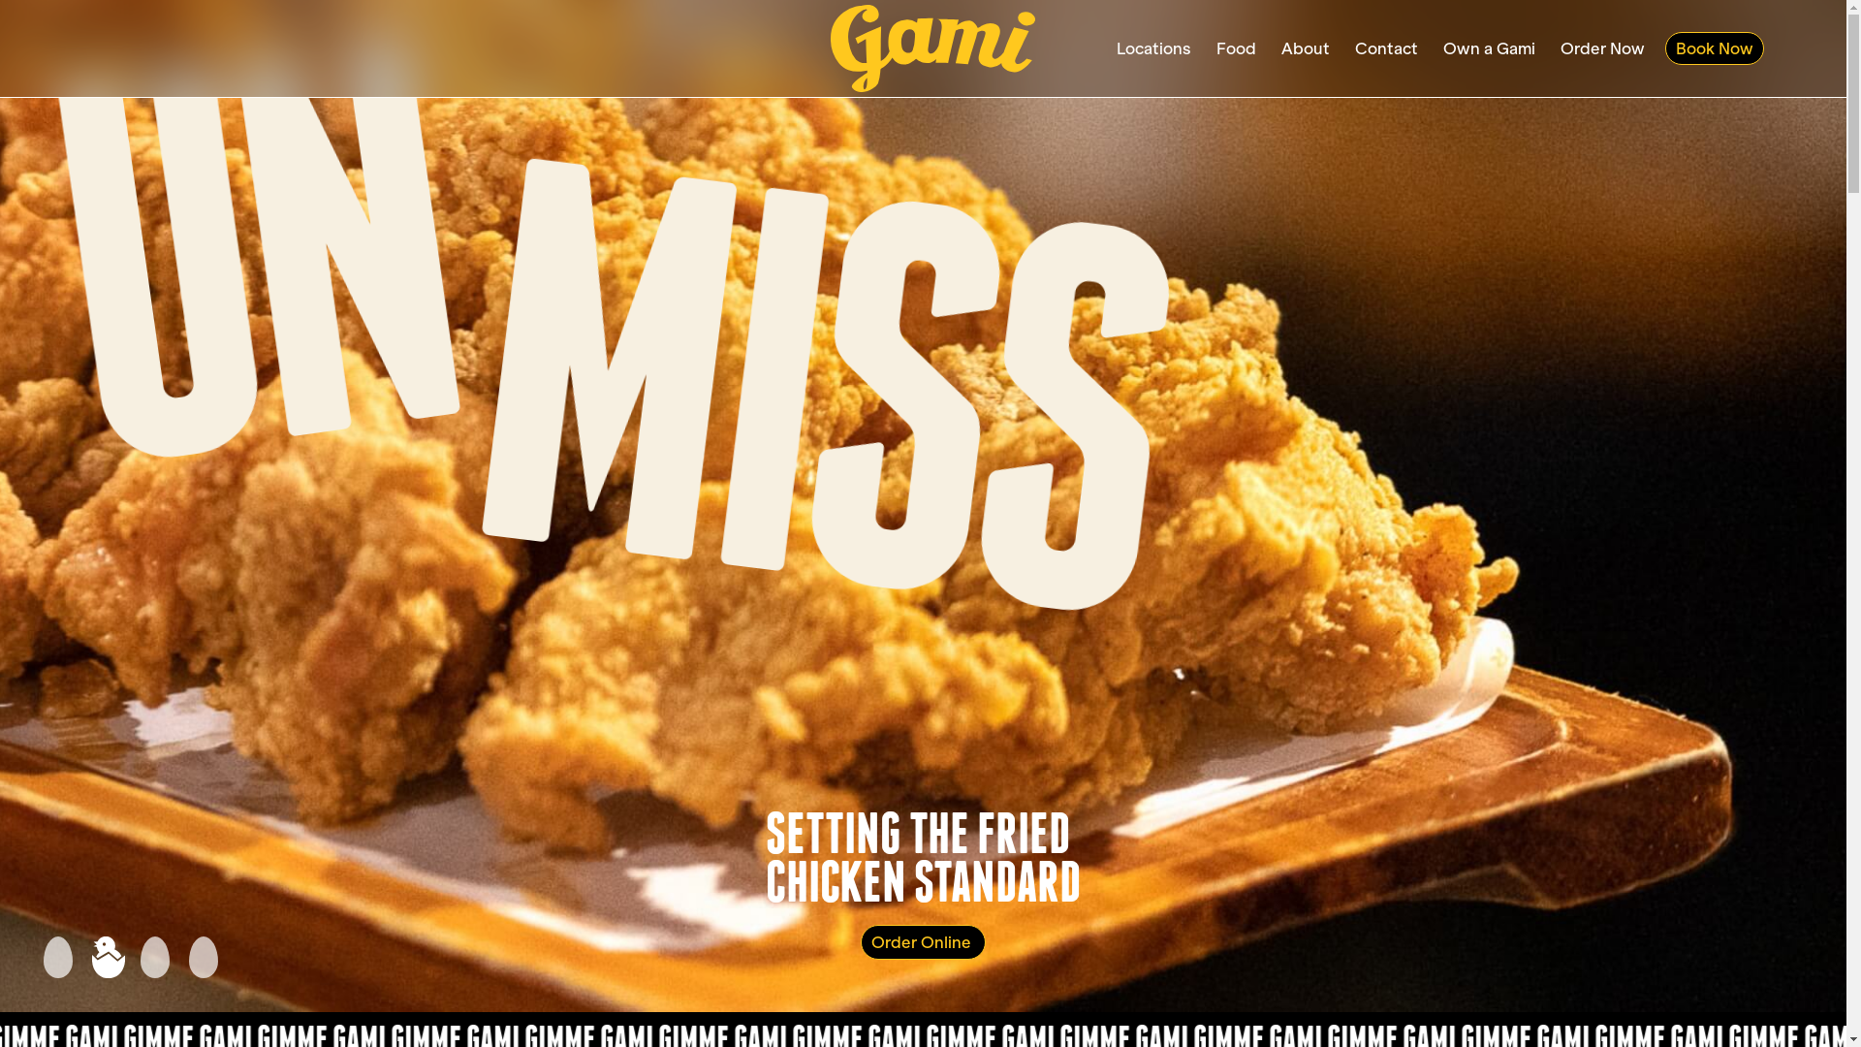  What do you see at coordinates (1603, 48) in the screenshot?
I see `Order Now` at bounding box center [1603, 48].